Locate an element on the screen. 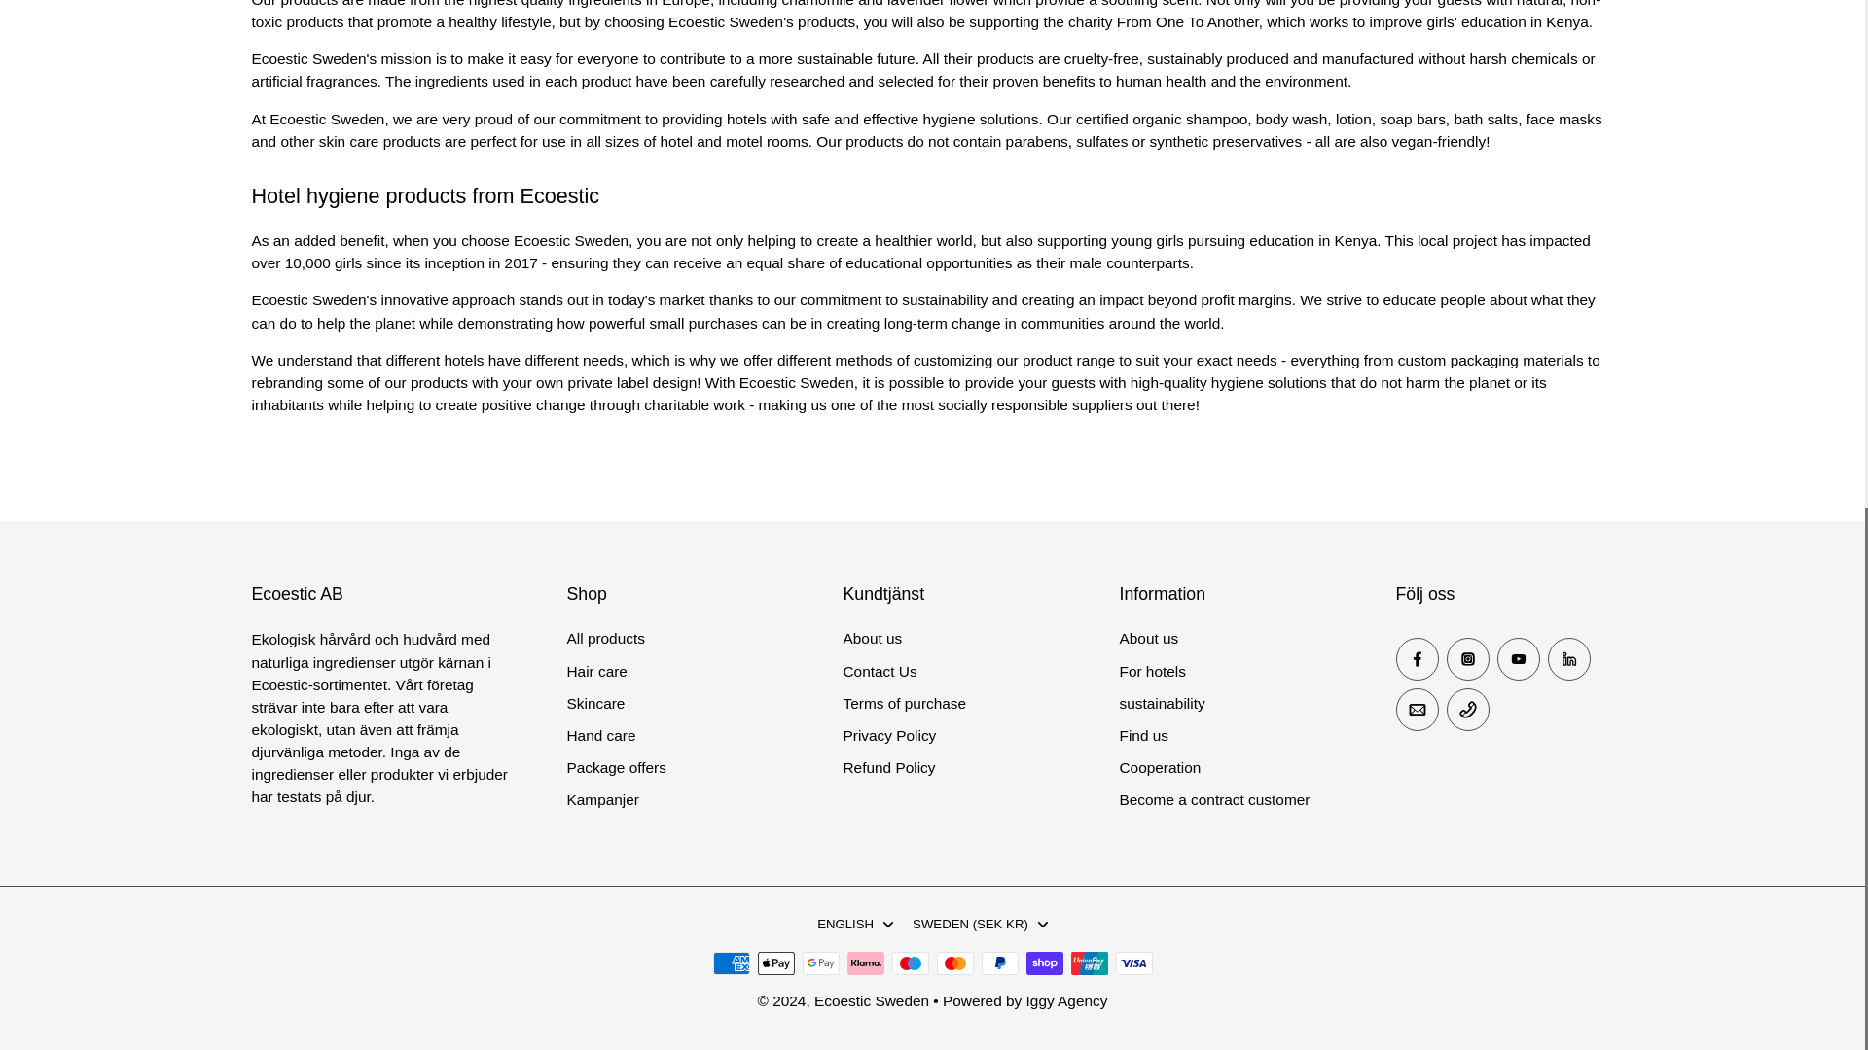 The width and height of the screenshot is (1868, 1050). Hand care is located at coordinates (599, 735).